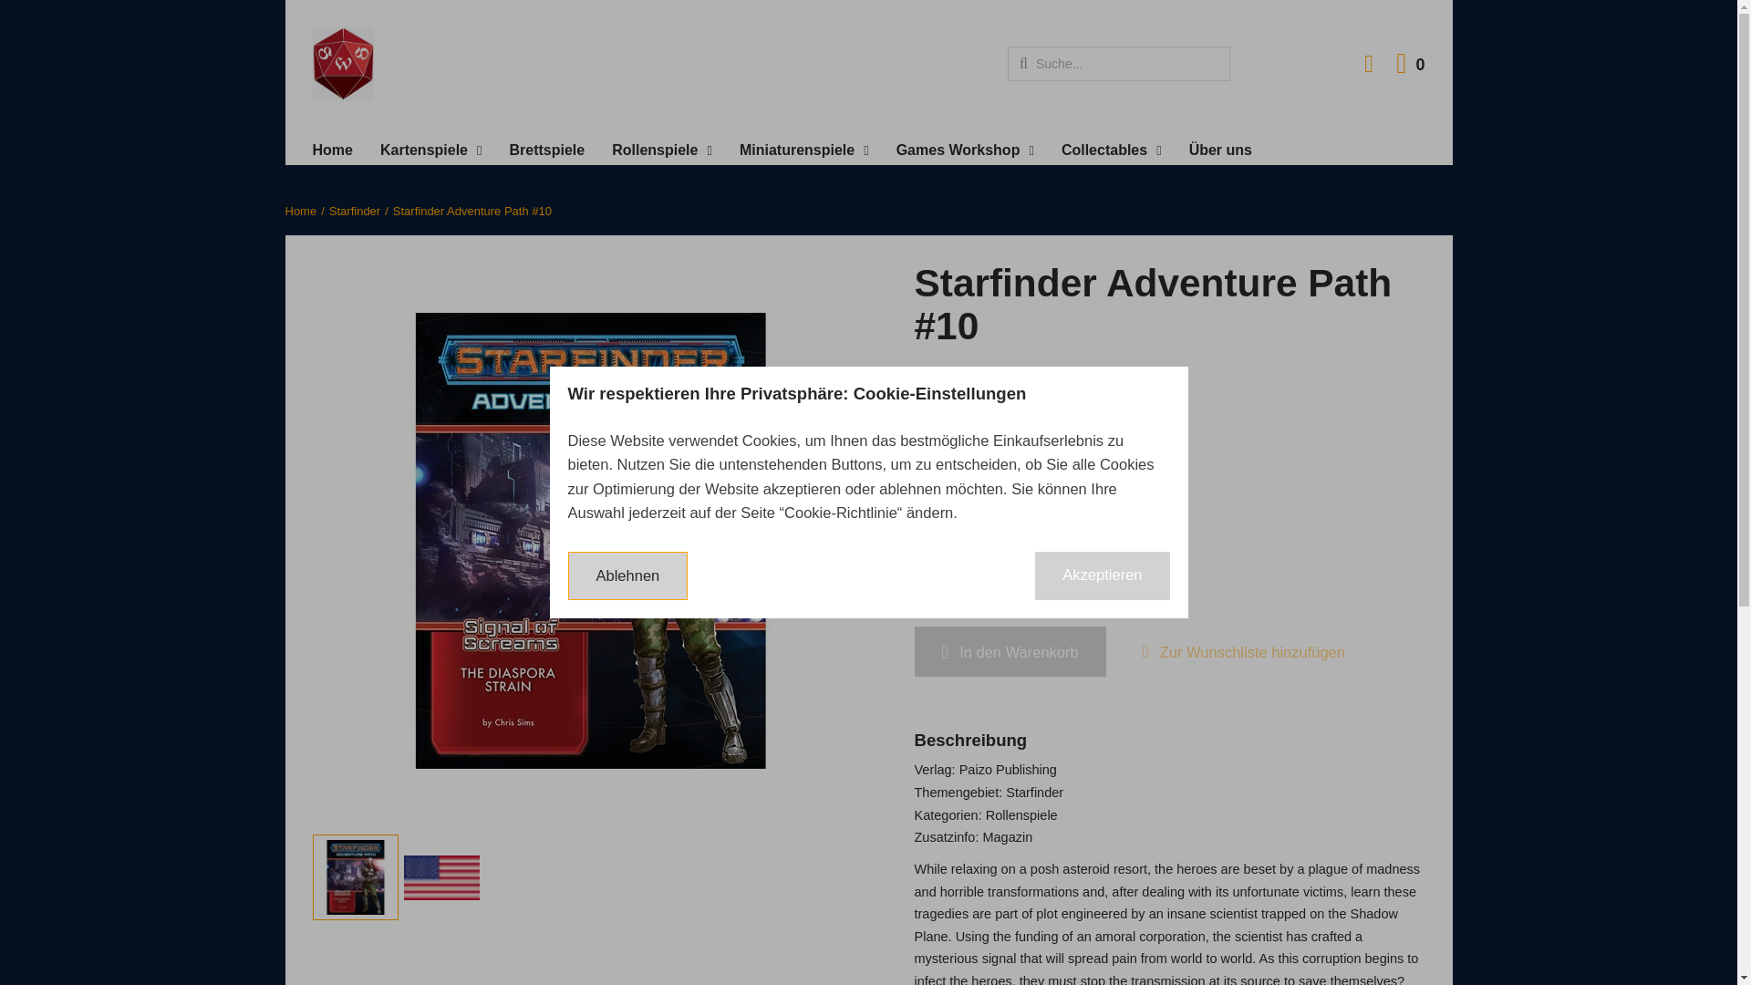 Image resolution: width=1751 pixels, height=985 pixels. I want to click on Games Workshop, so click(662, 151).